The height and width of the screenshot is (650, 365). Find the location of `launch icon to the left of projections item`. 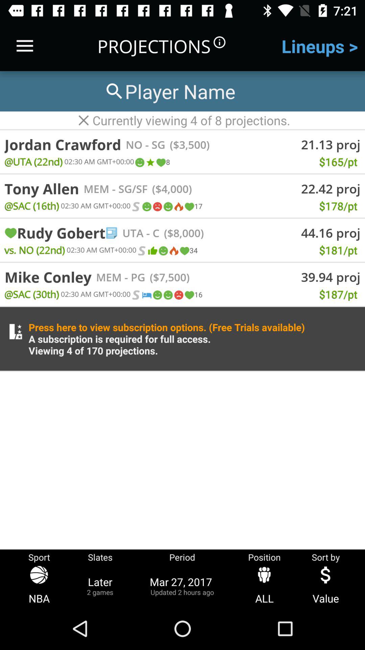

launch icon to the left of projections item is located at coordinates (25, 46).